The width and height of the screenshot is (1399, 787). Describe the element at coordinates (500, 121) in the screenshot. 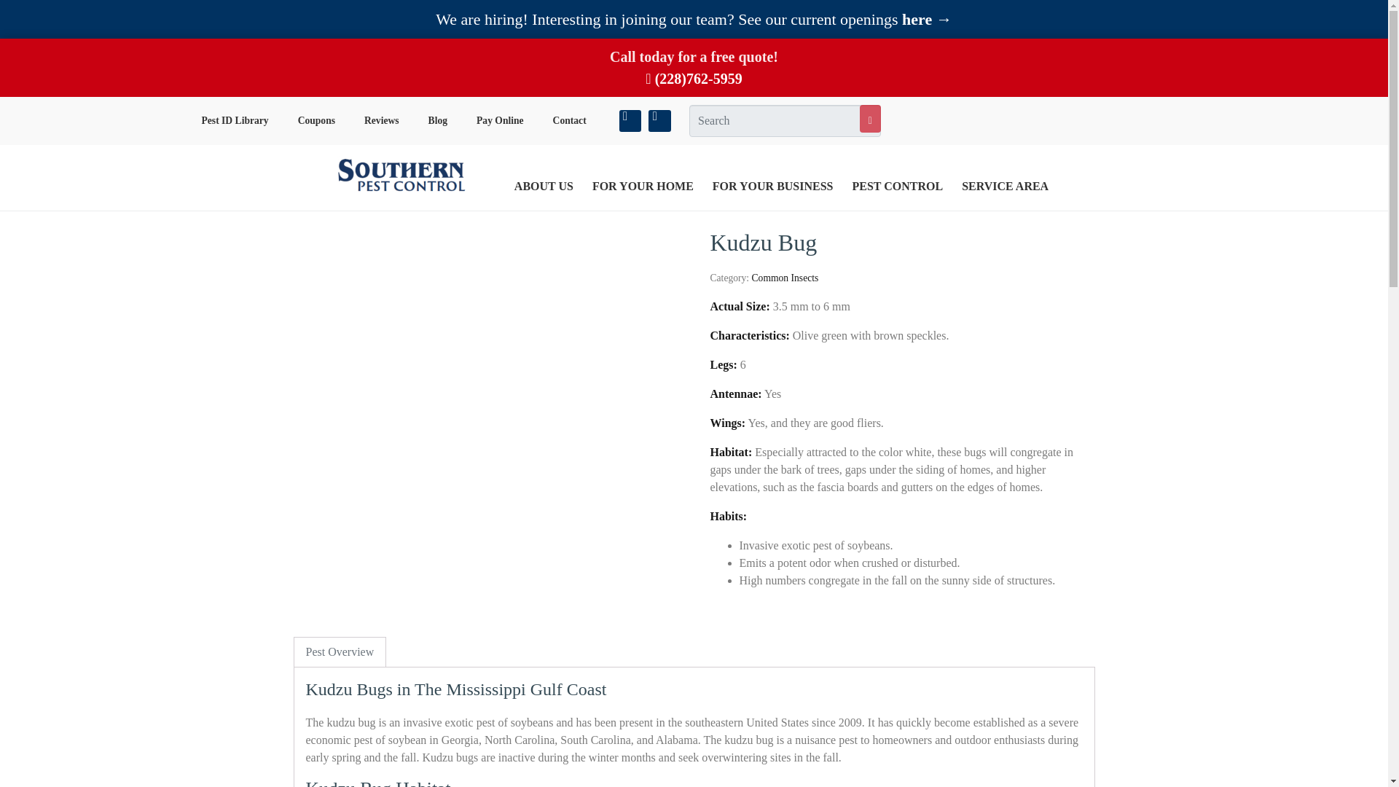

I see `Pay Online` at that location.